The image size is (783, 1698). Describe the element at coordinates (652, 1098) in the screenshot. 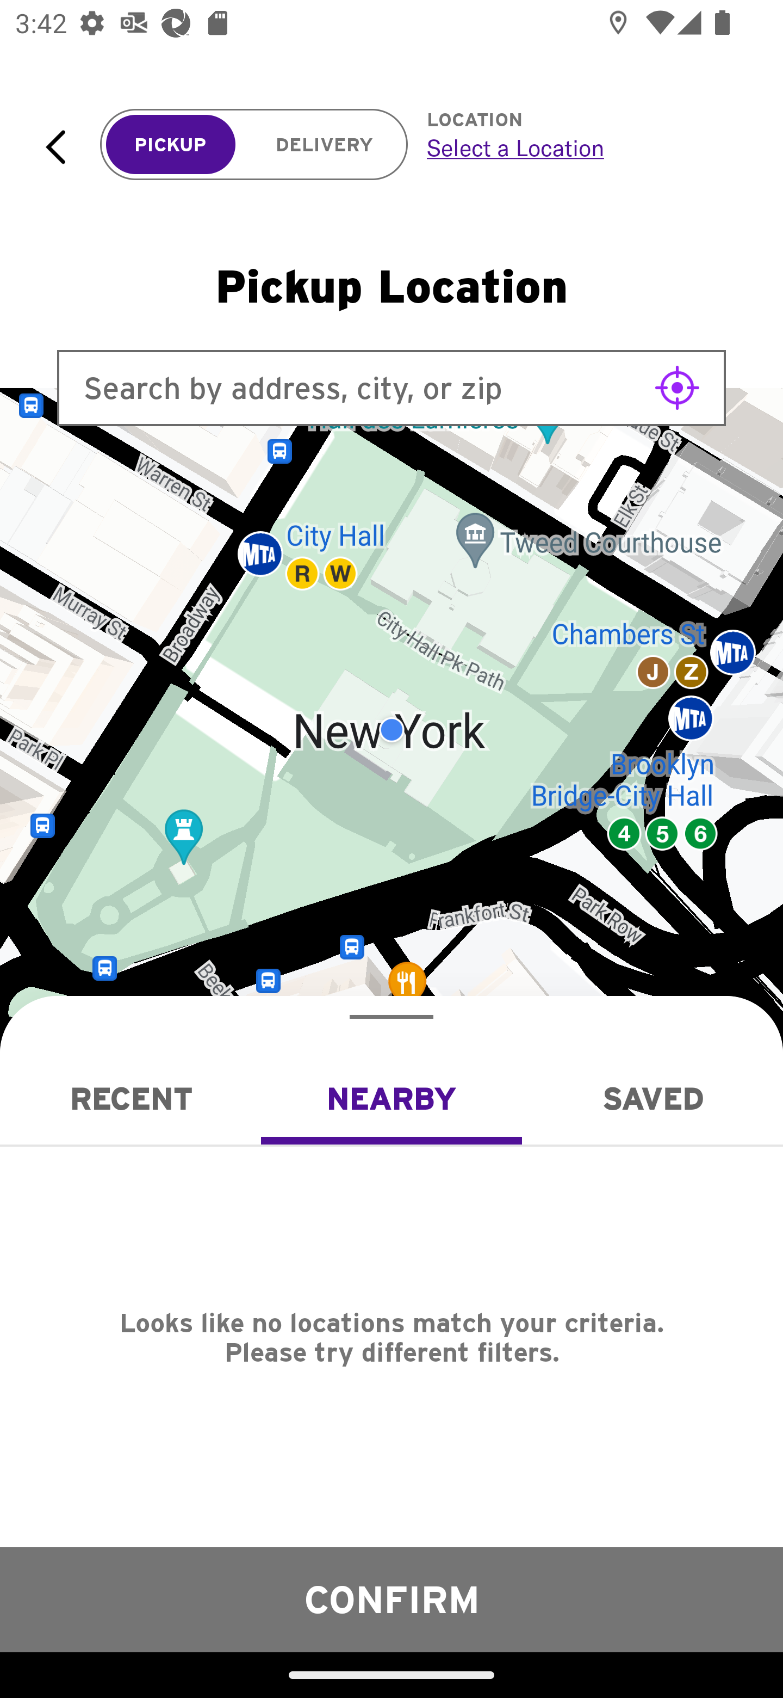

I see `Saved SAVED` at that location.